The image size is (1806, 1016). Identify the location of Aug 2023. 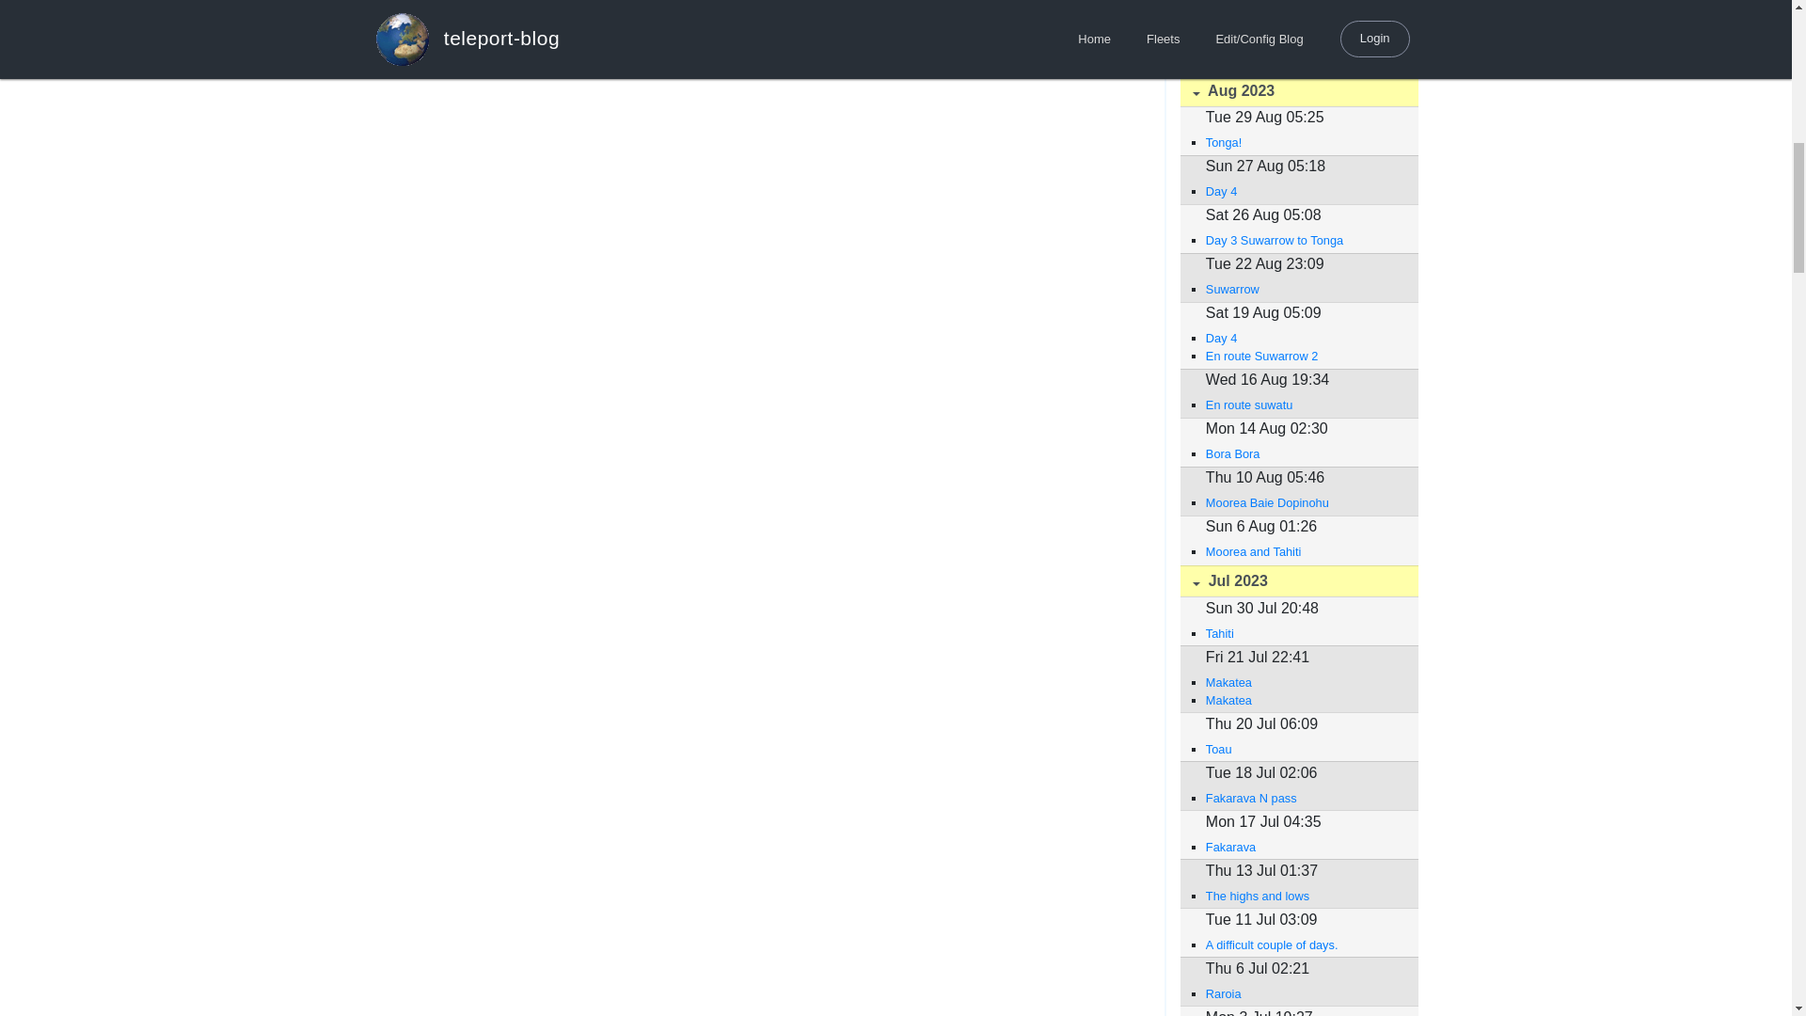
(1298, 90).